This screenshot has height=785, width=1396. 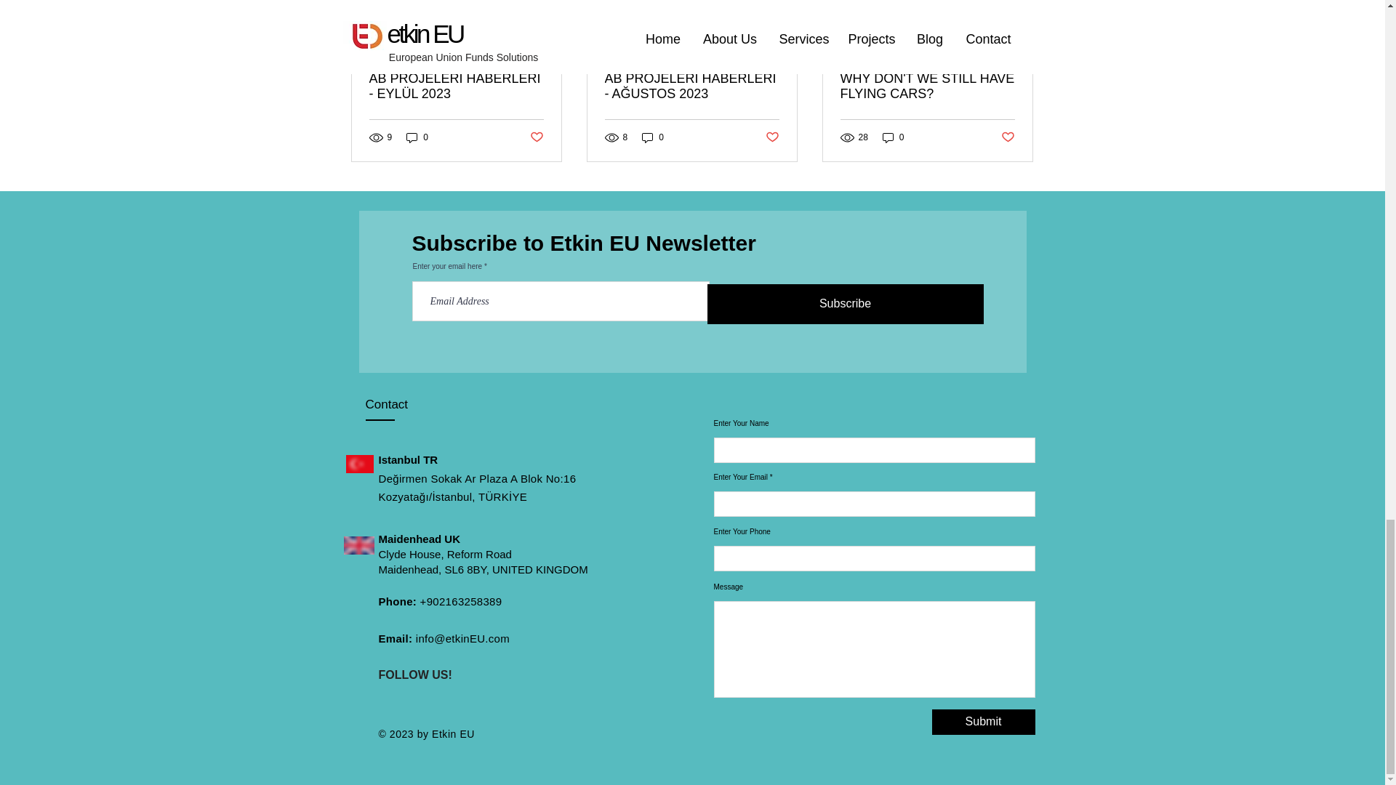 I want to click on 0, so click(x=653, y=137).